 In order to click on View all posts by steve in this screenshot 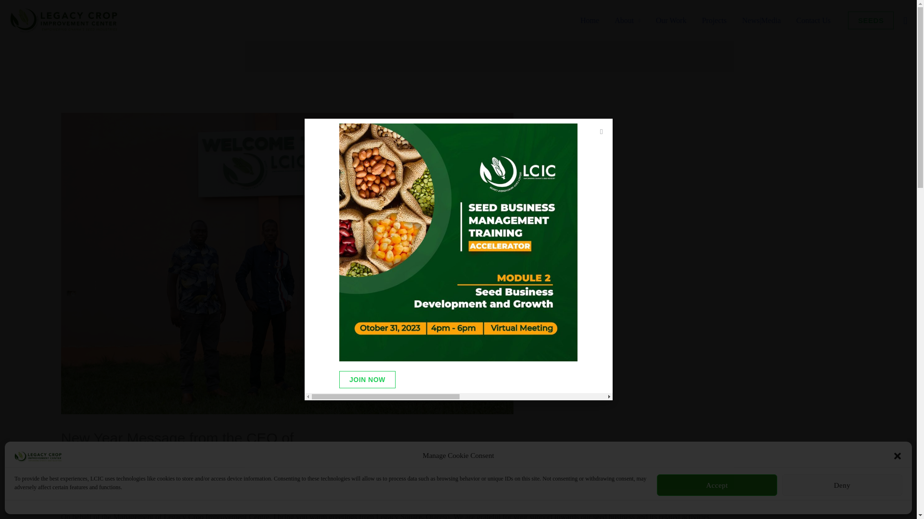, I will do `click(166, 474)`.